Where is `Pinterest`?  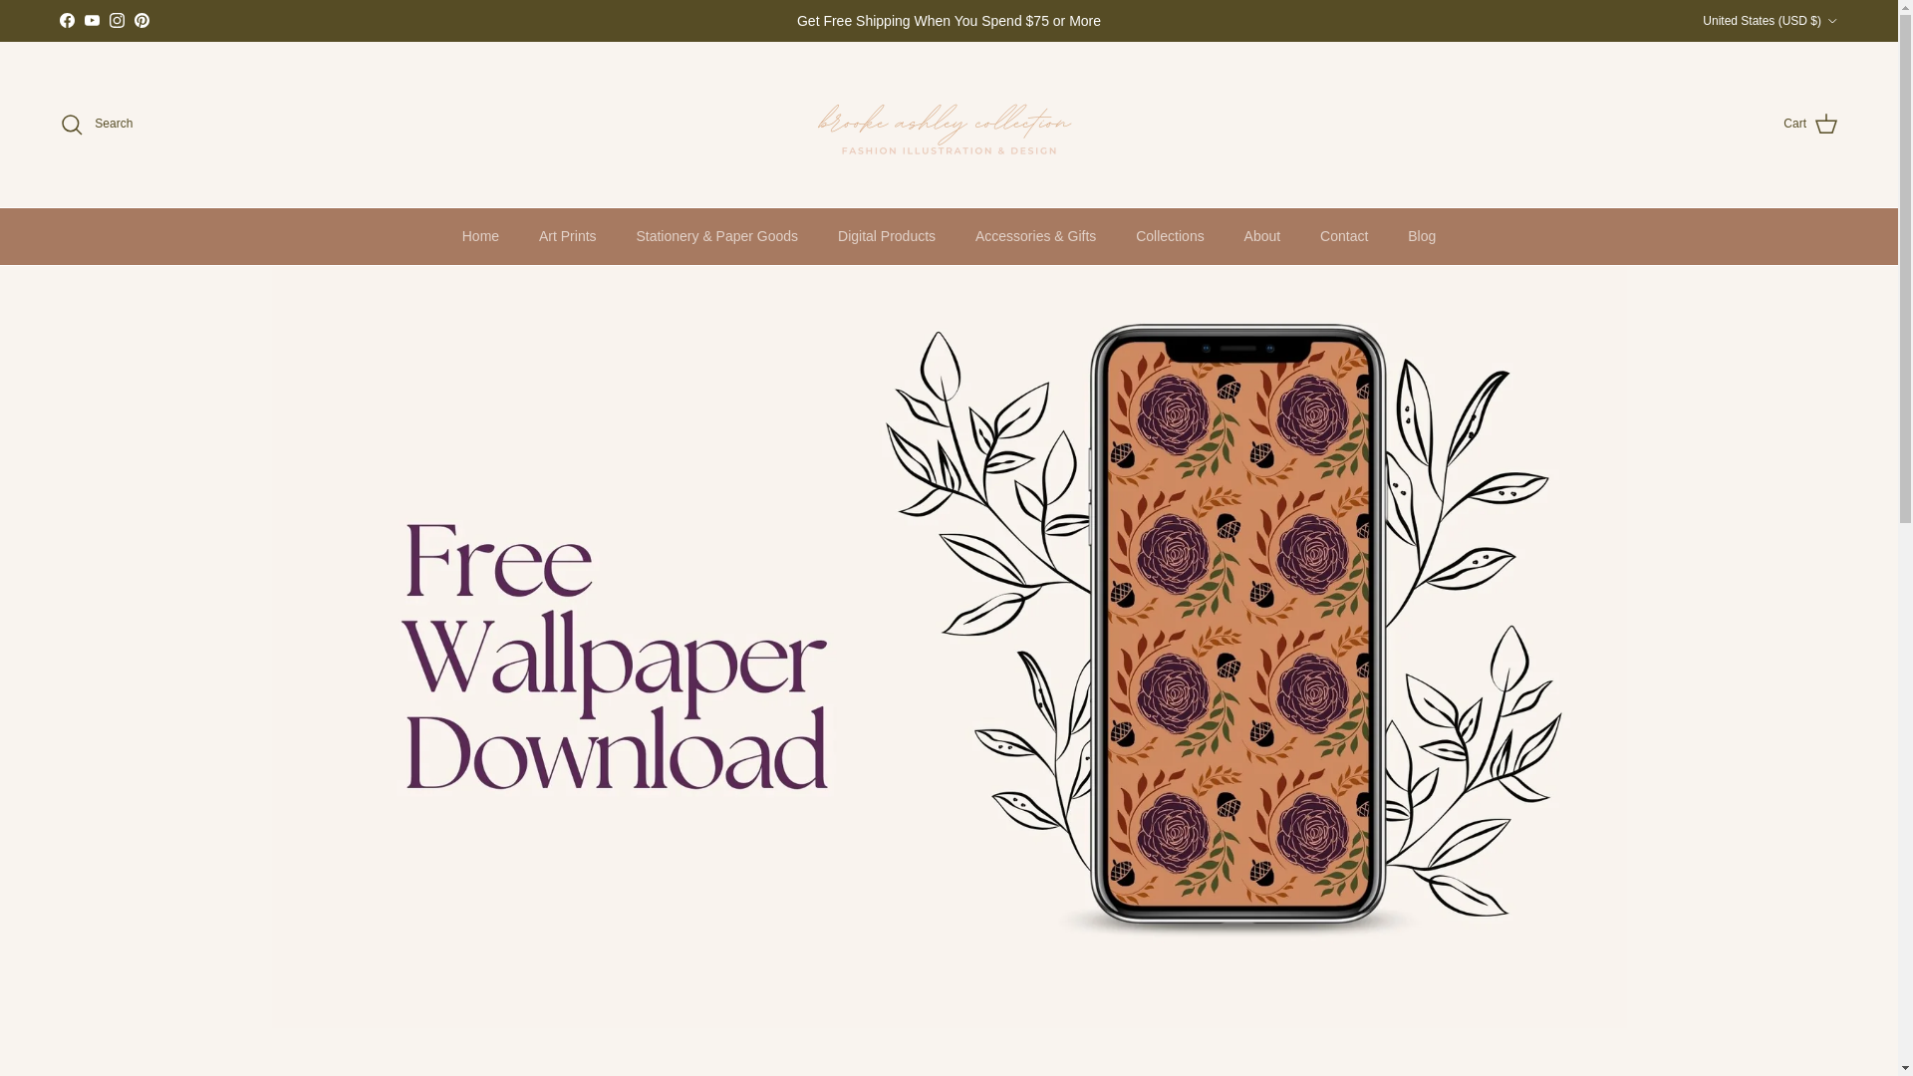 Pinterest is located at coordinates (141, 20).